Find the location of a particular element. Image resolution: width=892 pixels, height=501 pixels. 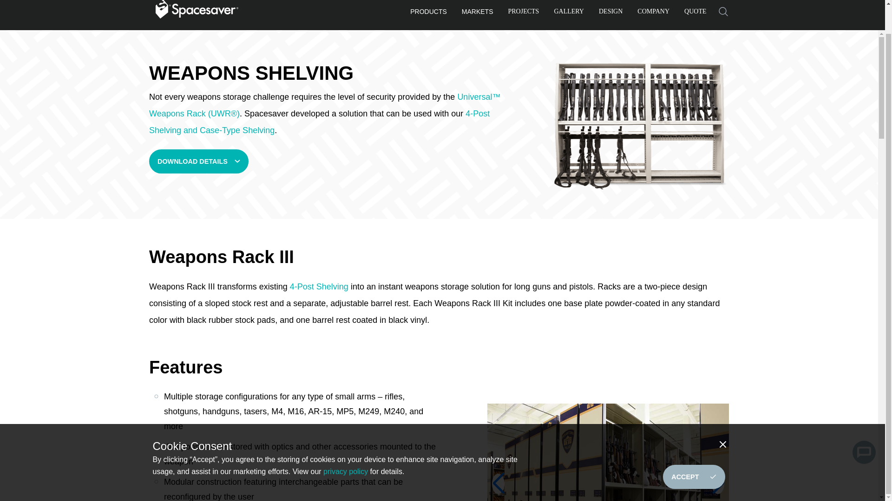

4-Post Shelving is located at coordinates (319, 287).